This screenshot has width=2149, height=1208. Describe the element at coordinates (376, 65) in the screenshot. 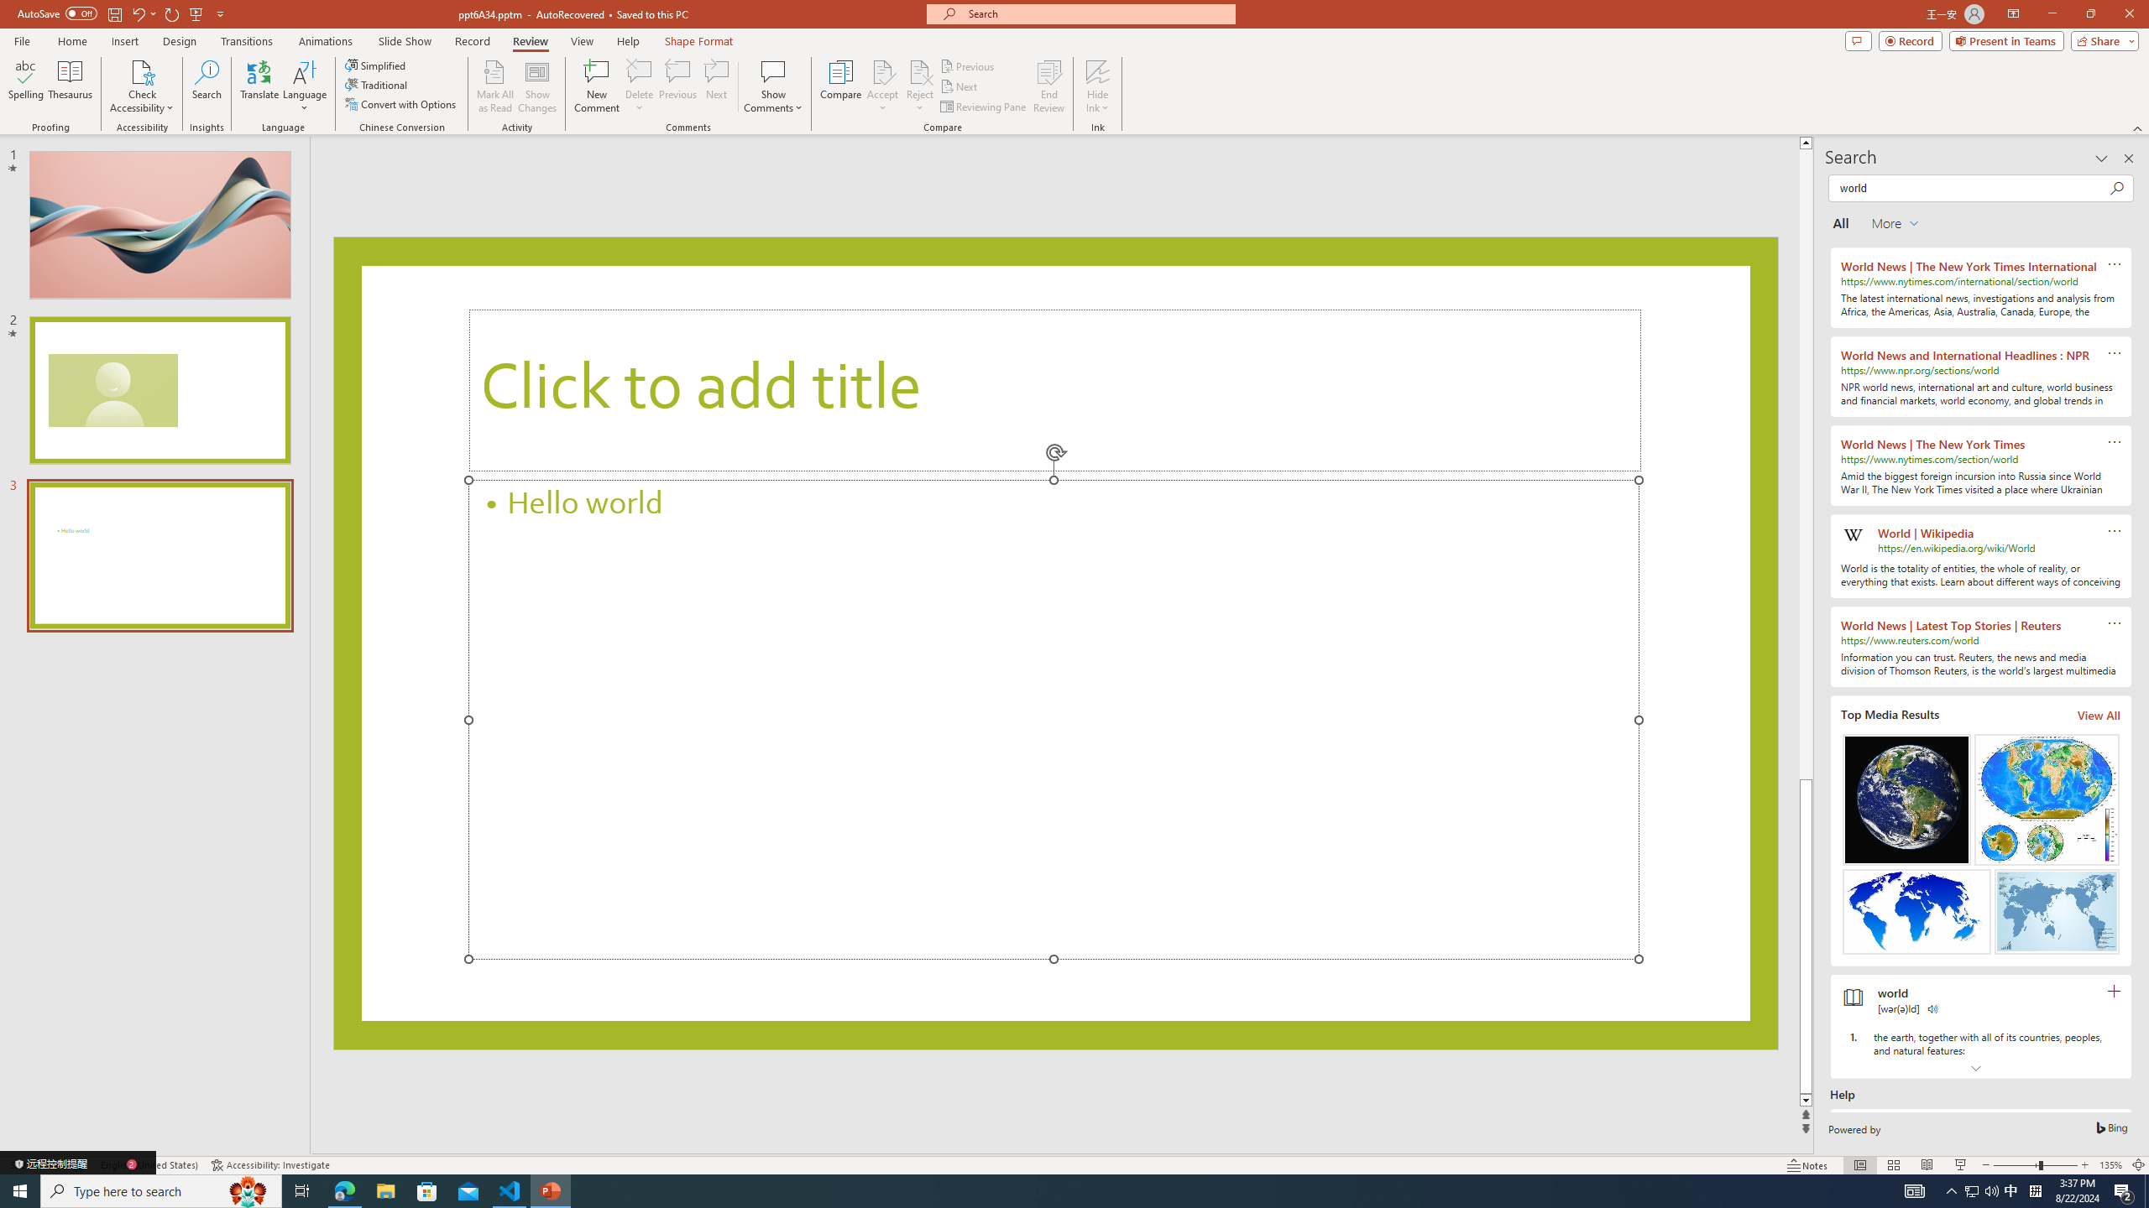

I see `Simplified` at that location.